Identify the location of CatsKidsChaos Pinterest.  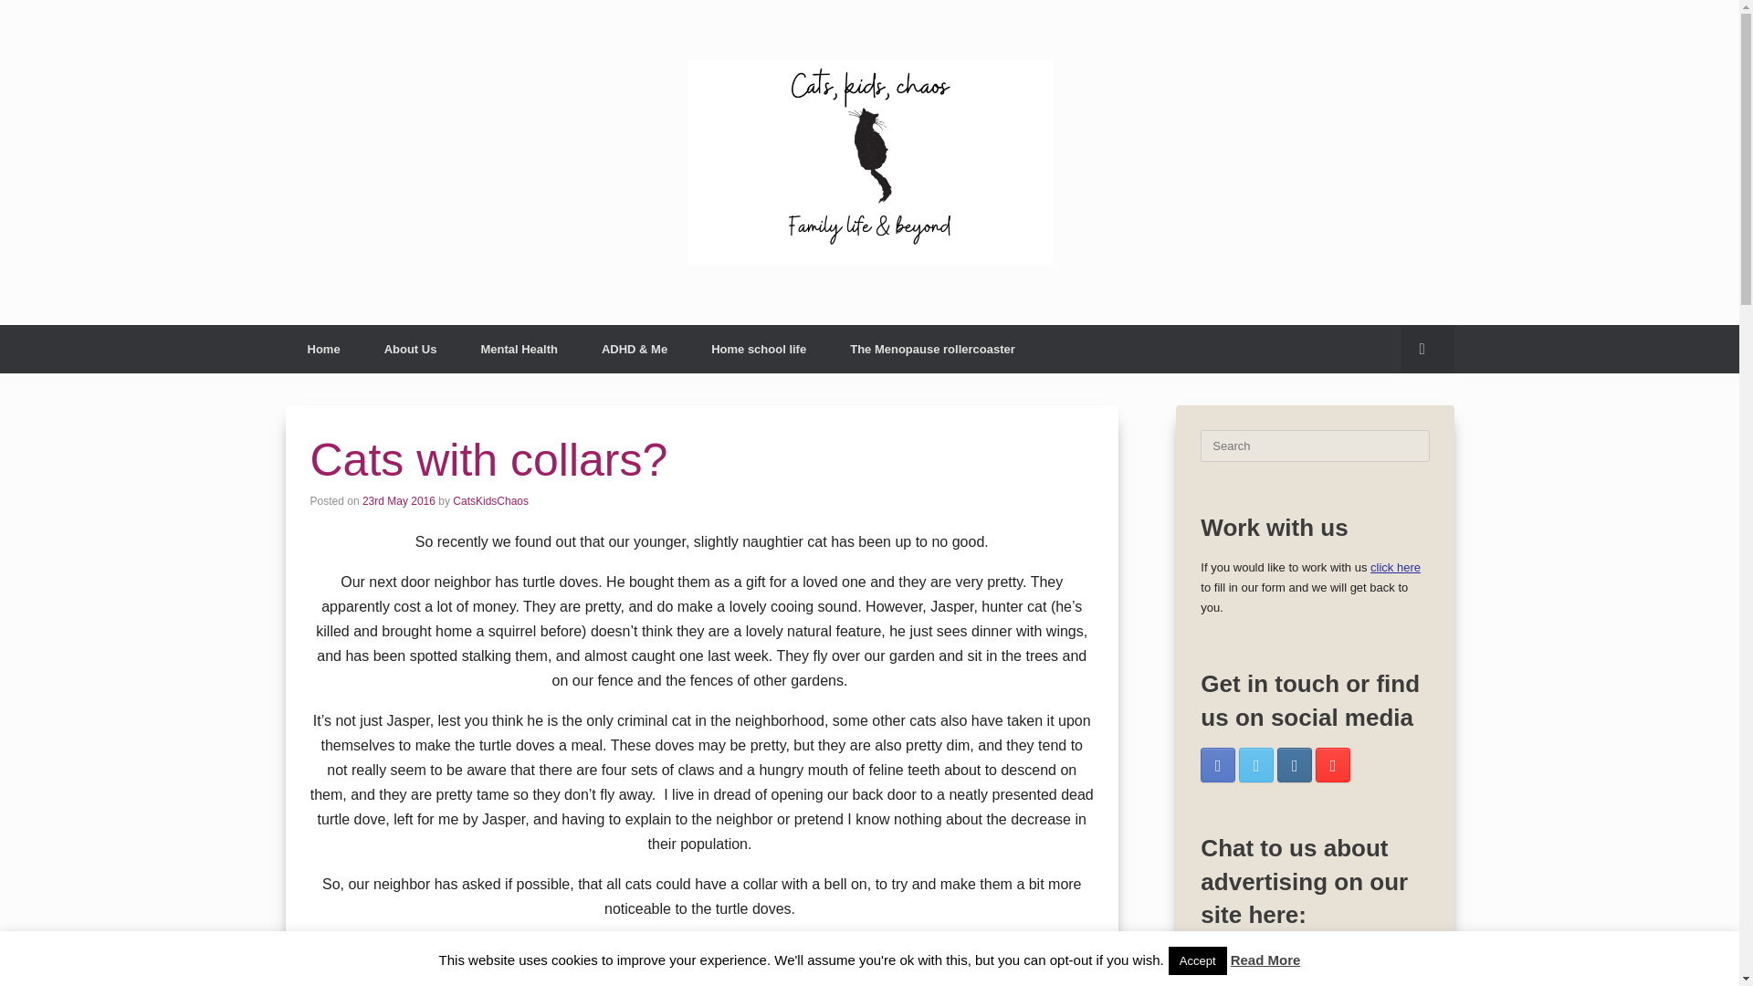
(1333, 765).